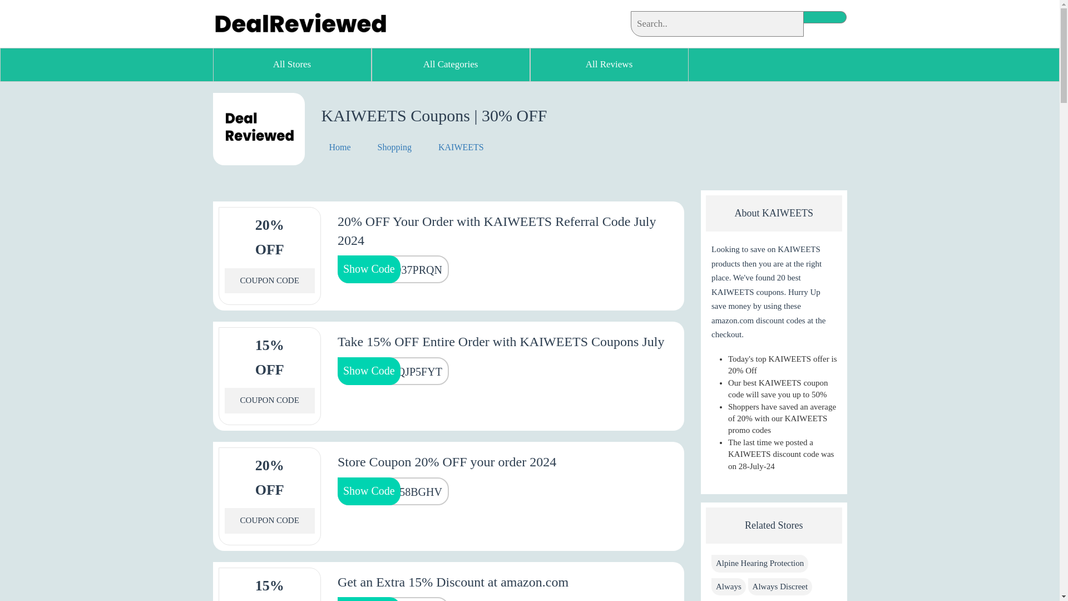 The height and width of the screenshot is (601, 1068). Describe the element at coordinates (341, 147) in the screenshot. I see `  Home   ` at that location.